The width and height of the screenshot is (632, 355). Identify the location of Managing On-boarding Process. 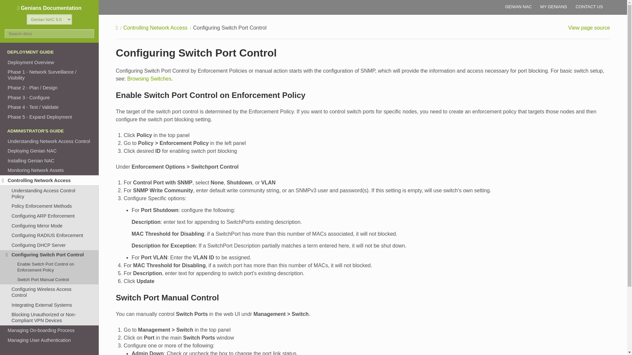
(49, 330).